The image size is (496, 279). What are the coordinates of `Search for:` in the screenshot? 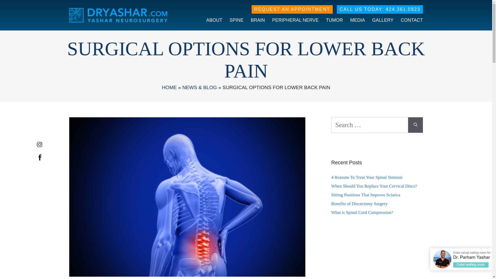 It's located at (370, 125).